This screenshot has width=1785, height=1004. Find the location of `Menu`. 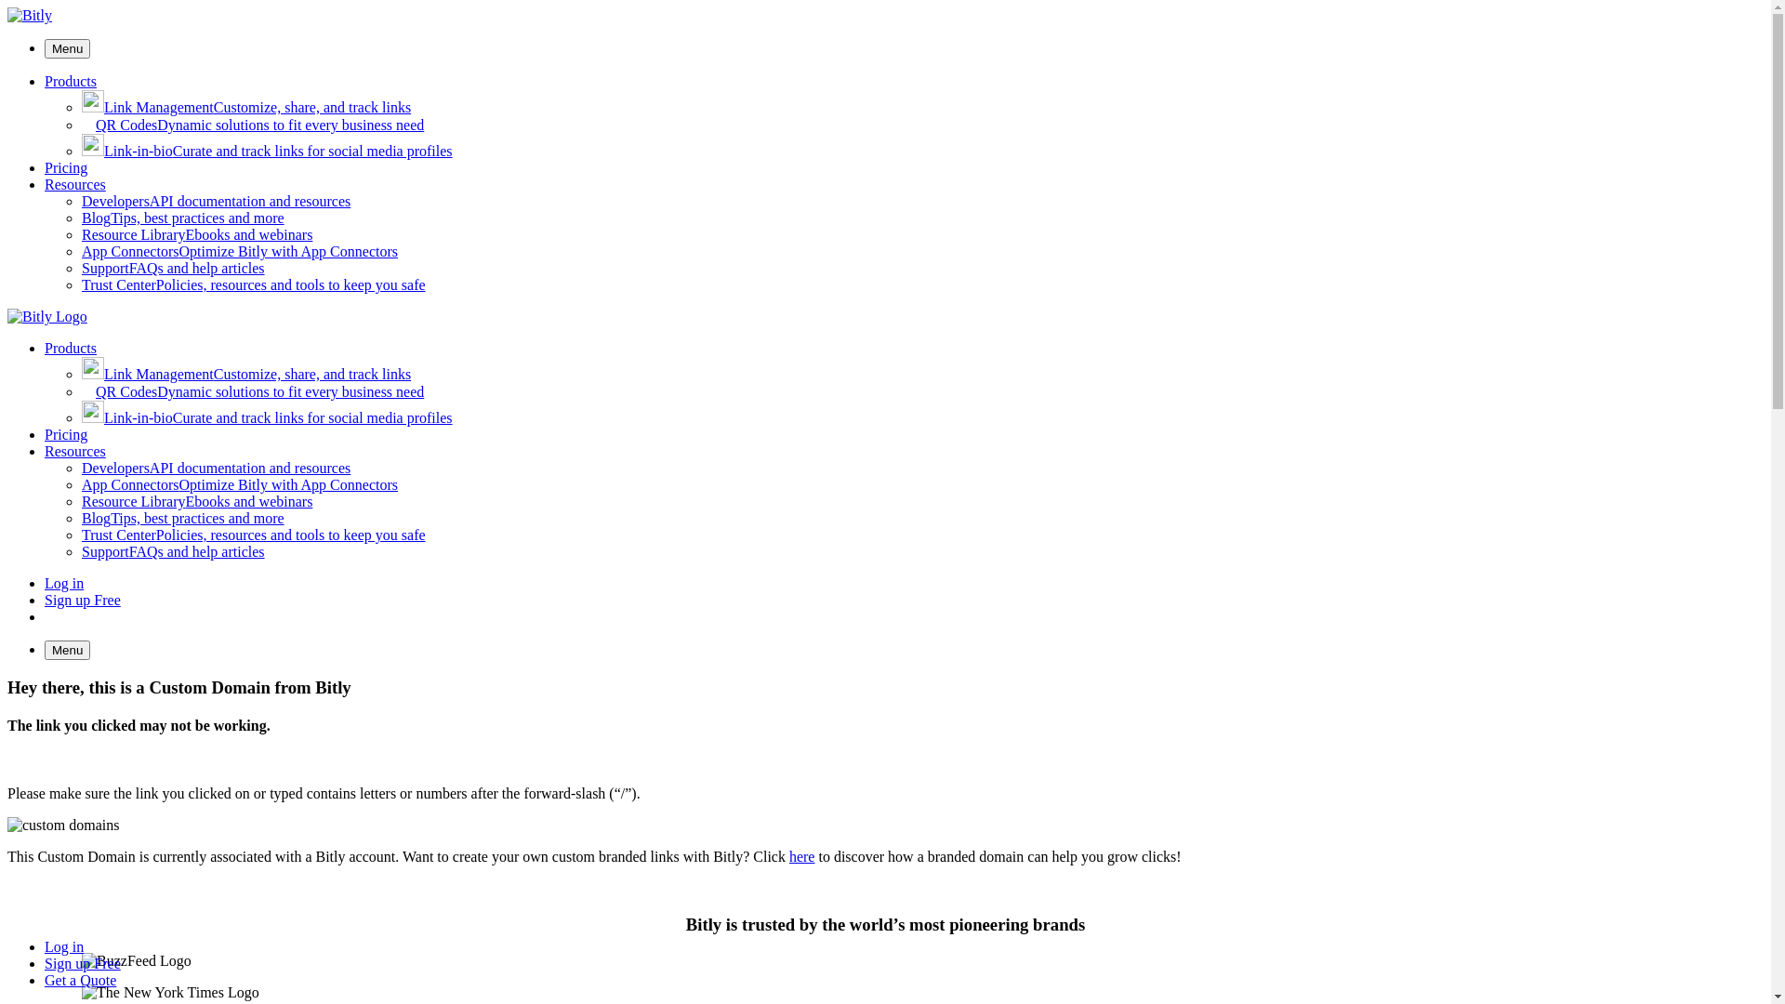

Menu is located at coordinates (67, 651).